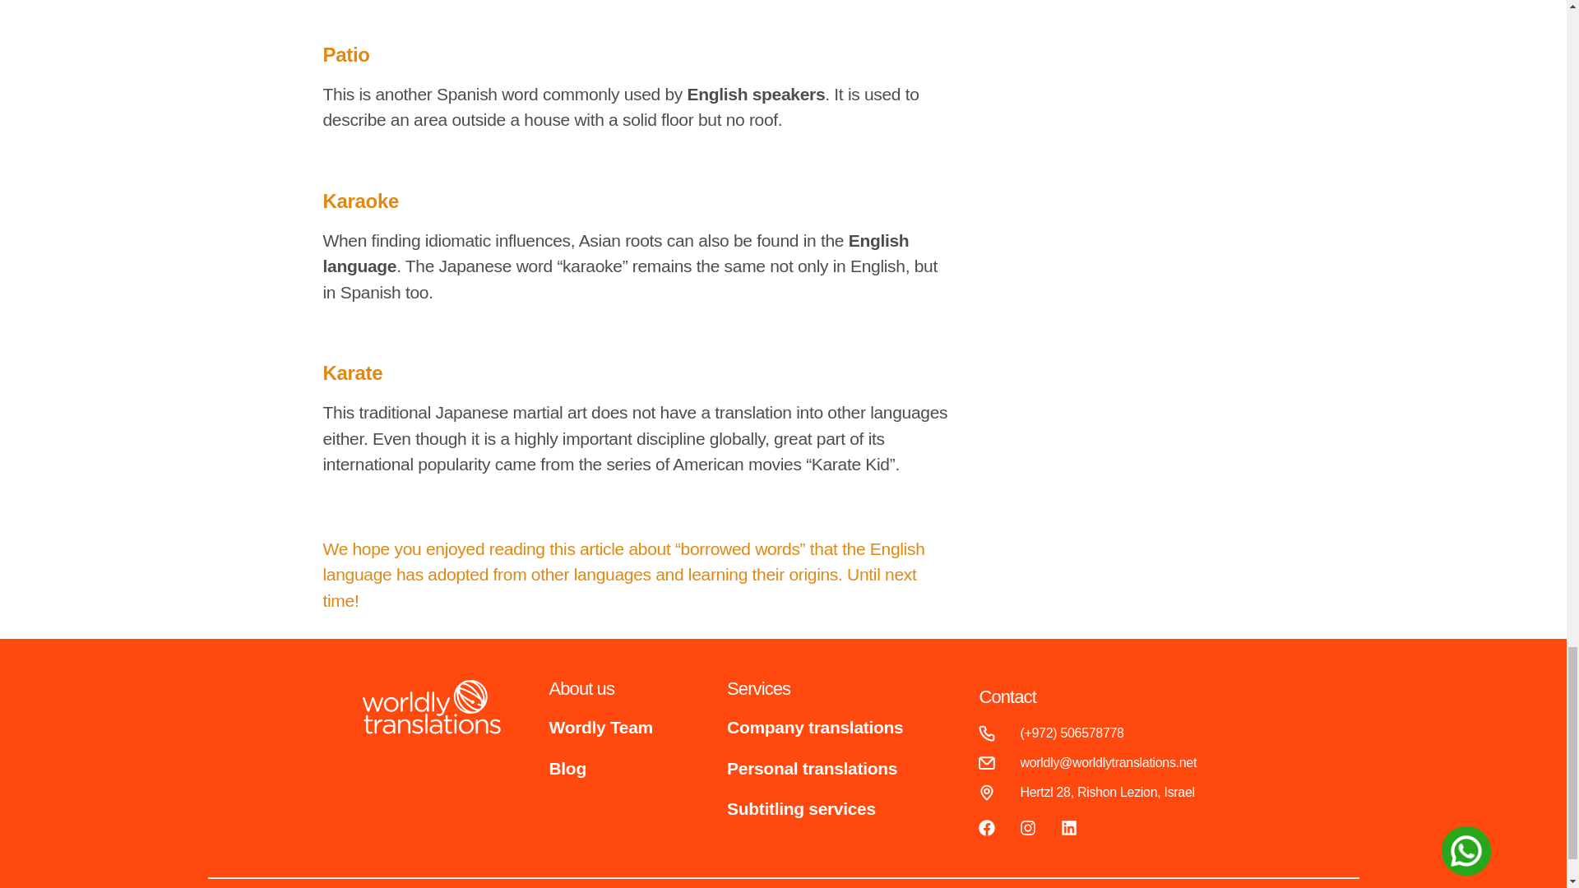 The image size is (1579, 888). Describe the element at coordinates (814, 727) in the screenshot. I see `Company translations` at that location.